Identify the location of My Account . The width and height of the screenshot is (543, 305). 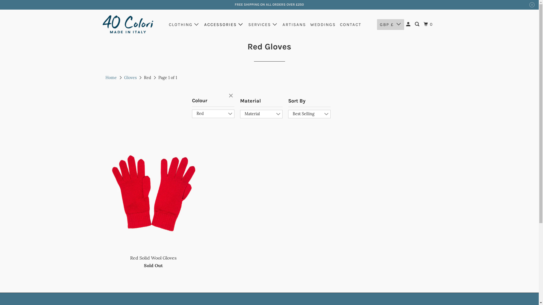
(409, 24).